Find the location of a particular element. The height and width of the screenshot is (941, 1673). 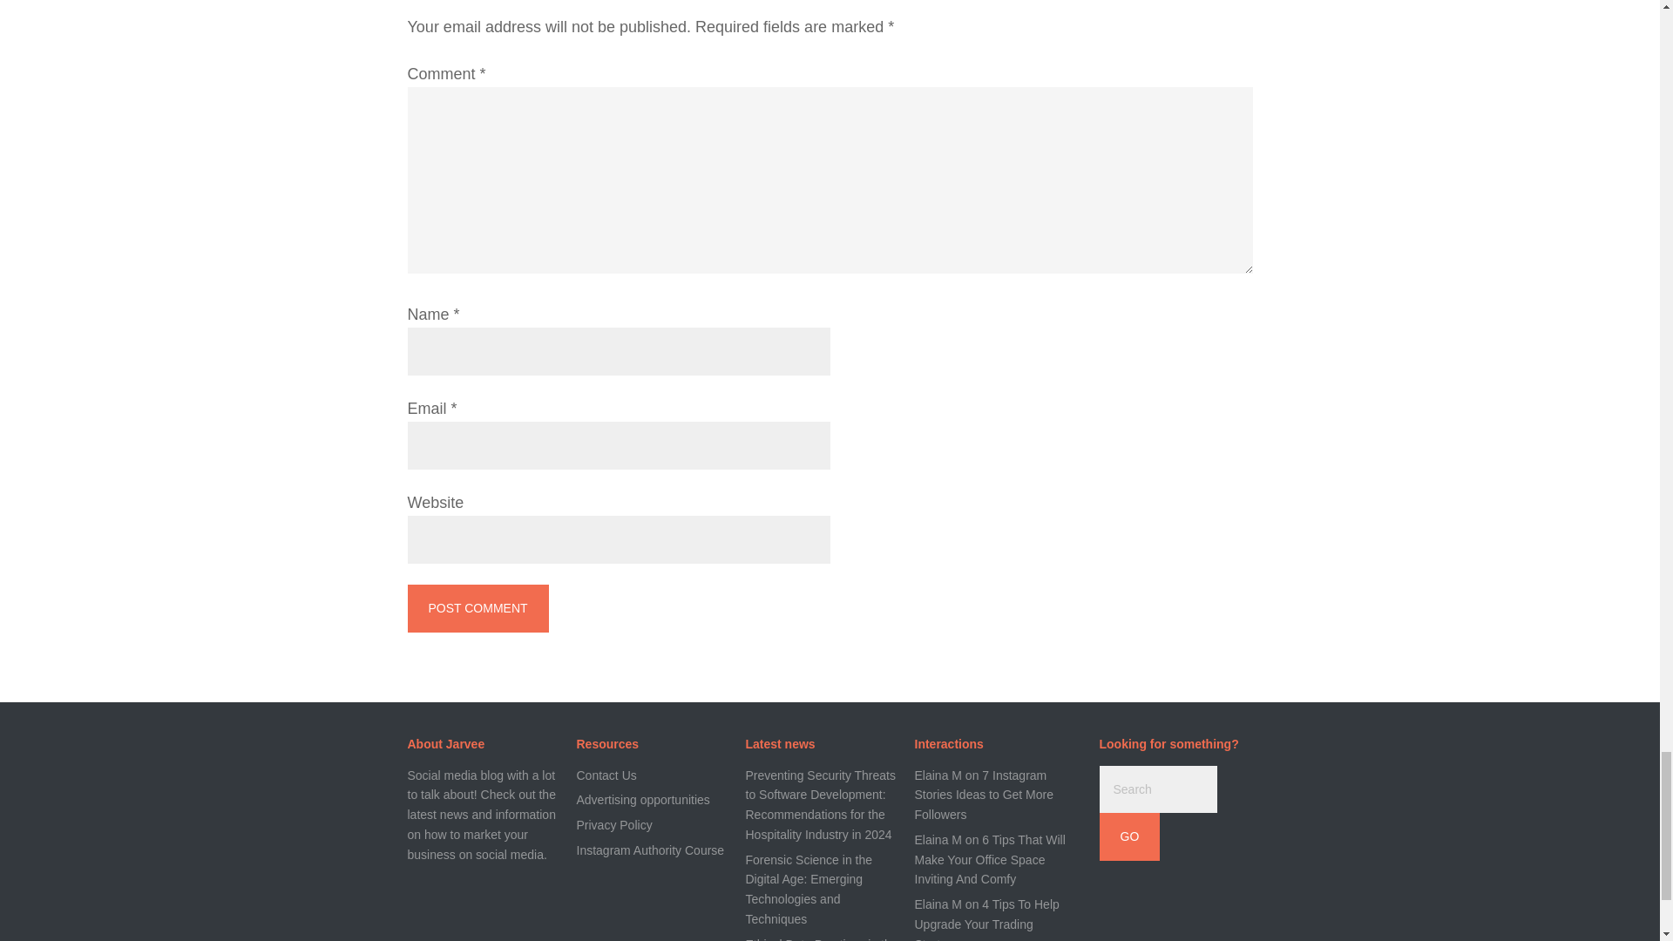

6 Tips That Will Make Your Office Space Inviting And Comfy is located at coordinates (990, 859).